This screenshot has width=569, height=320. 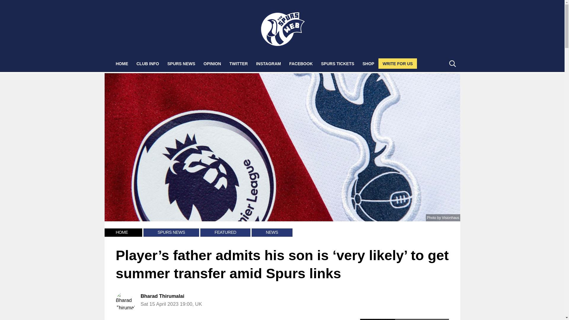 What do you see at coordinates (181, 63) in the screenshot?
I see `SPURS NEWS` at bounding box center [181, 63].